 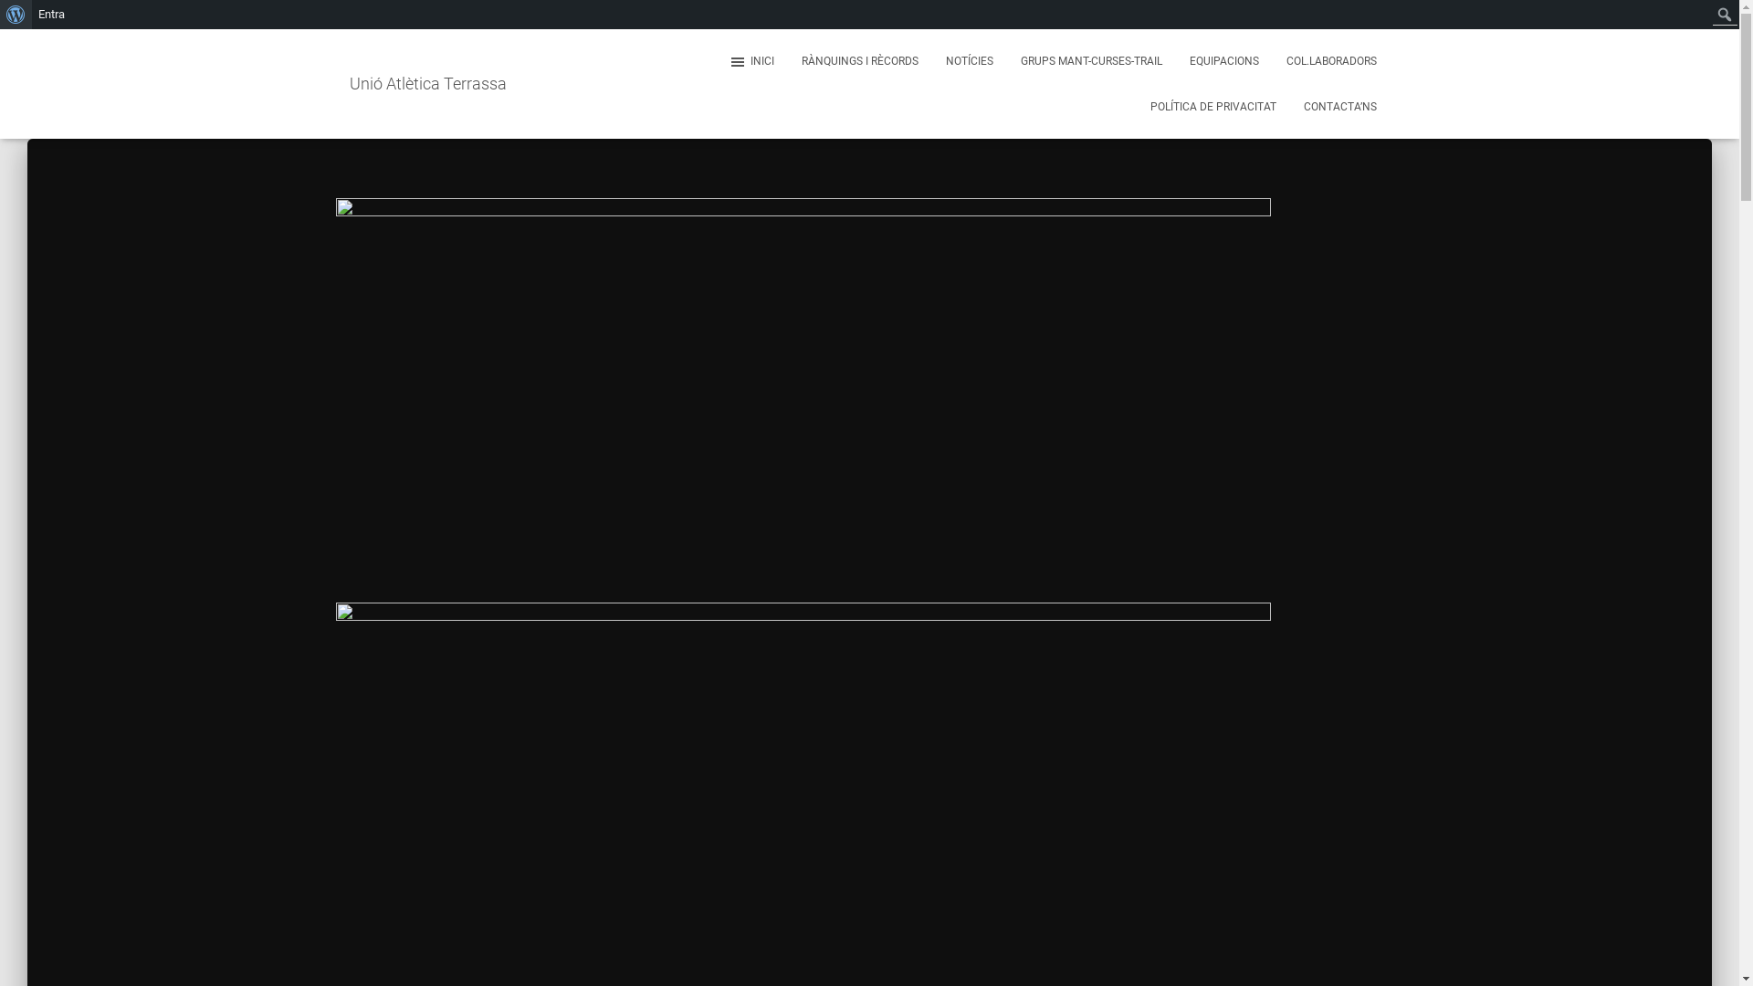 What do you see at coordinates (751, 61) in the screenshot?
I see `INICI` at bounding box center [751, 61].